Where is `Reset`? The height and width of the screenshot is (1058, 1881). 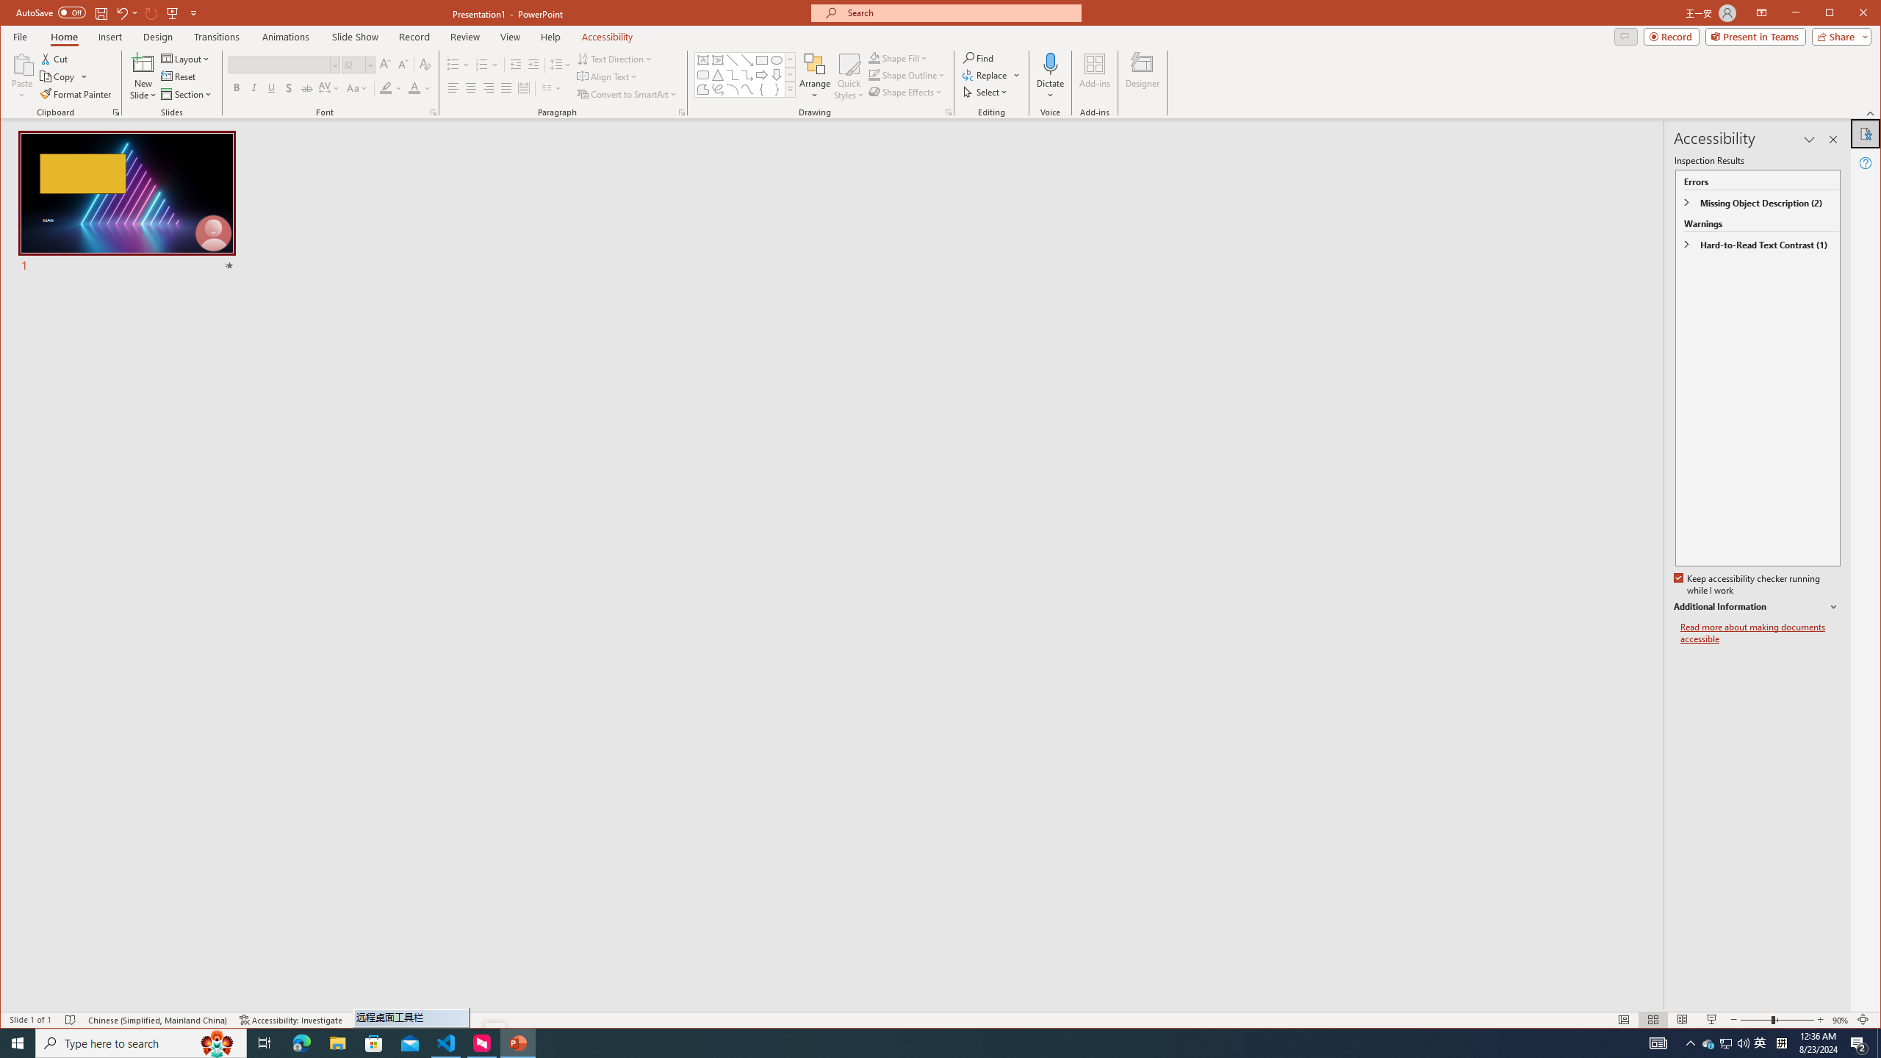 Reset is located at coordinates (179, 76).